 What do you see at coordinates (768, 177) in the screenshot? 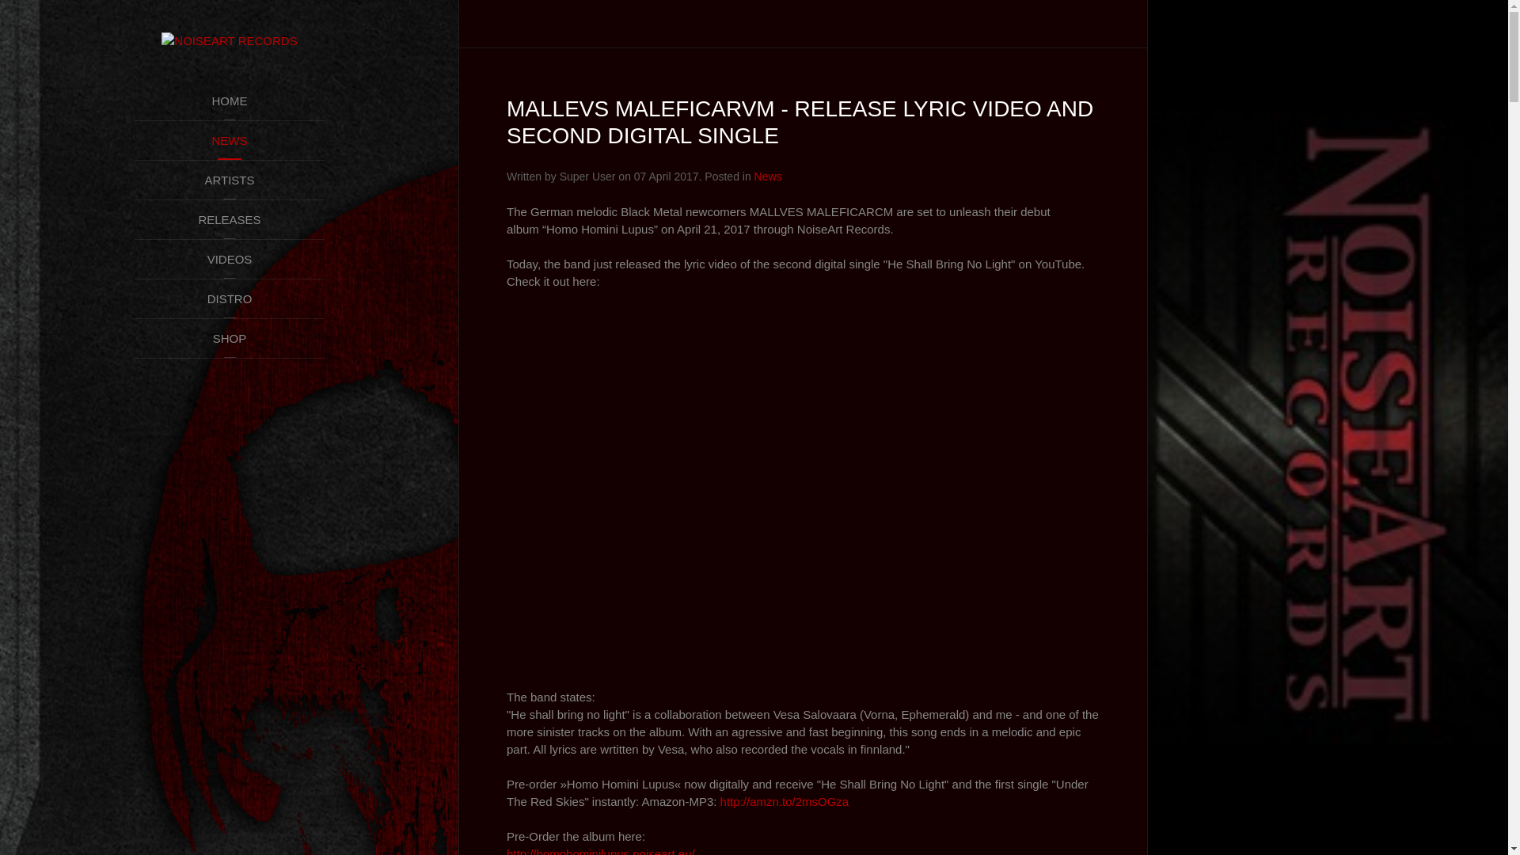
I see `News` at bounding box center [768, 177].